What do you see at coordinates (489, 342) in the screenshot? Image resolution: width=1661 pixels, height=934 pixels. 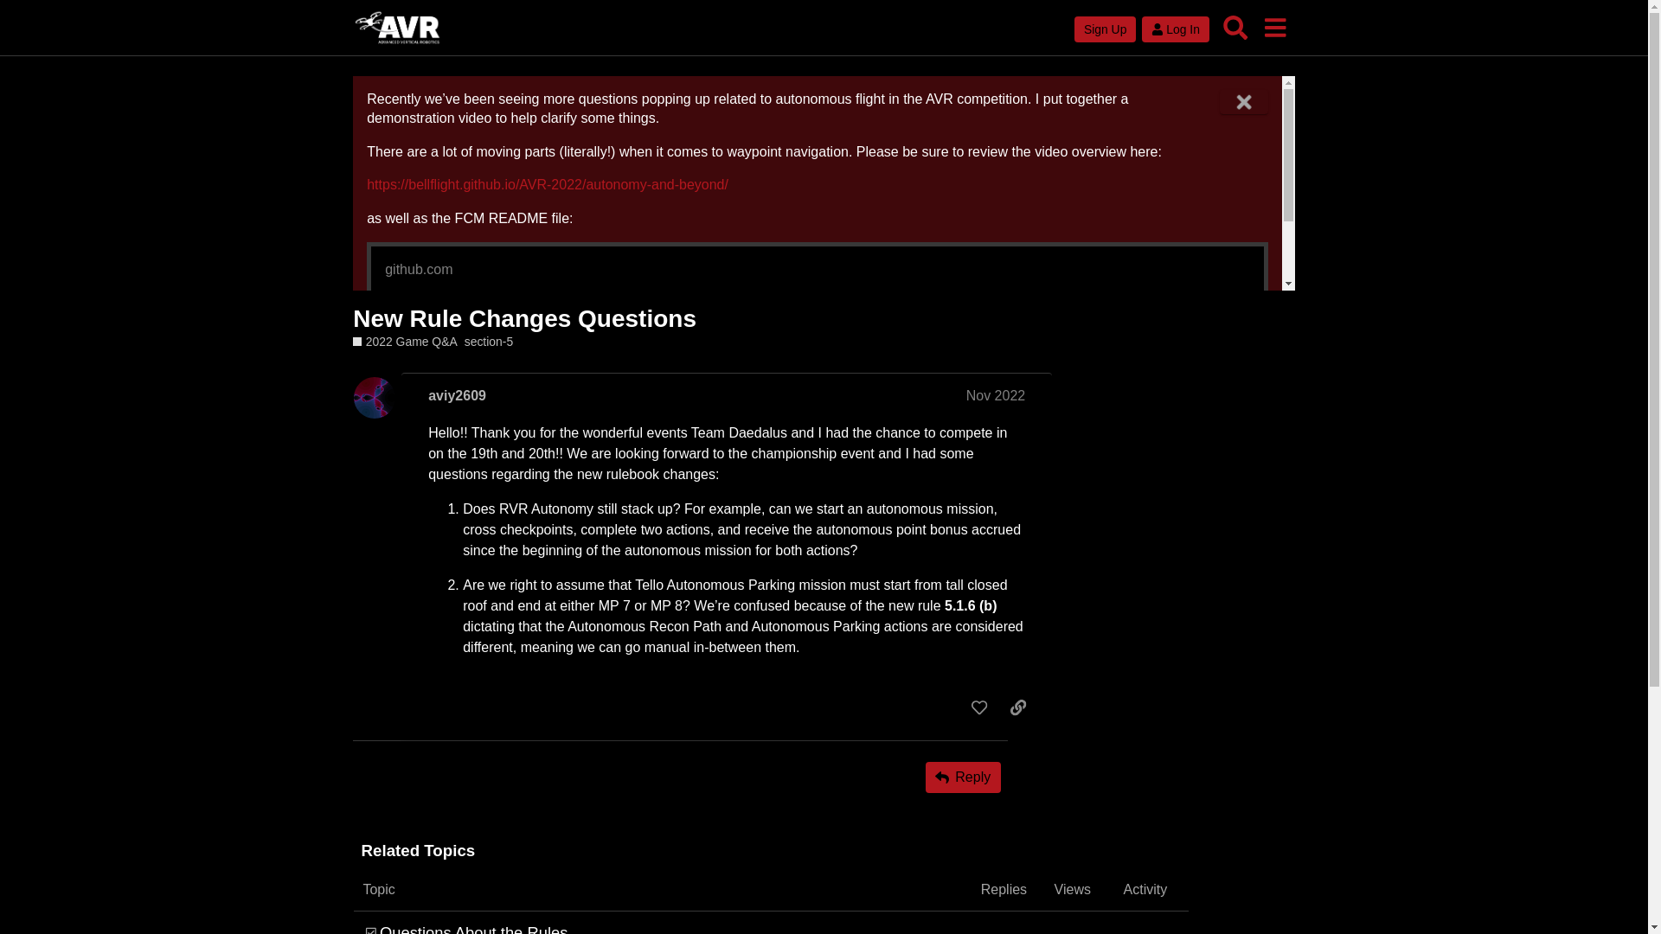 I see `section-5` at bounding box center [489, 342].